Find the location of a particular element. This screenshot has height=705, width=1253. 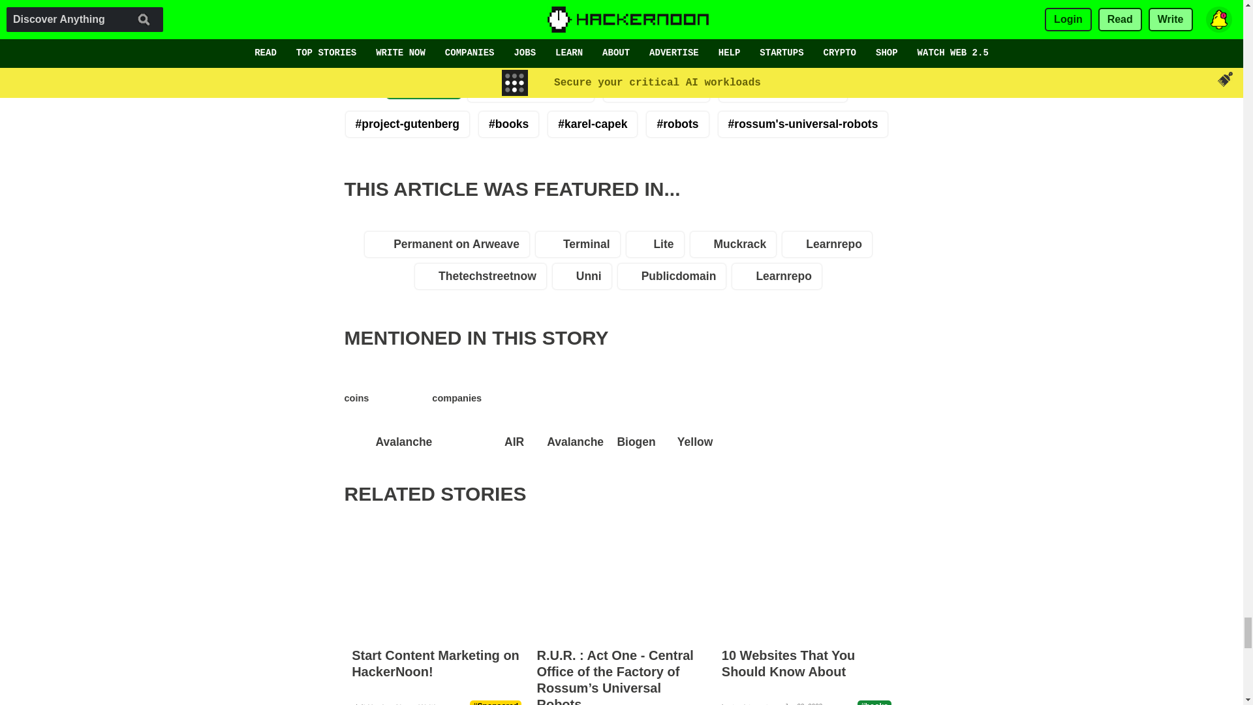

Yellow is located at coordinates (692, 413).